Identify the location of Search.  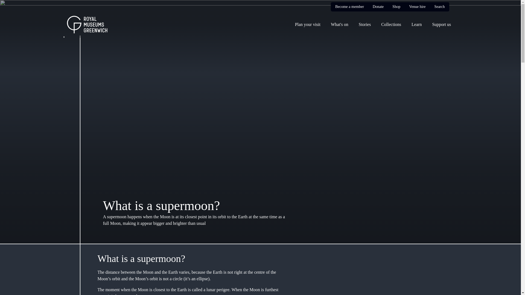
(439, 7).